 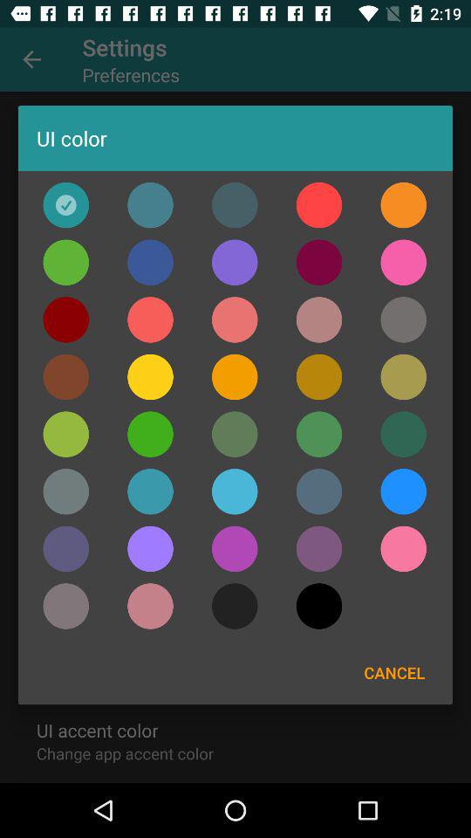 What do you see at coordinates (235, 491) in the screenshot?
I see `round shap` at bounding box center [235, 491].